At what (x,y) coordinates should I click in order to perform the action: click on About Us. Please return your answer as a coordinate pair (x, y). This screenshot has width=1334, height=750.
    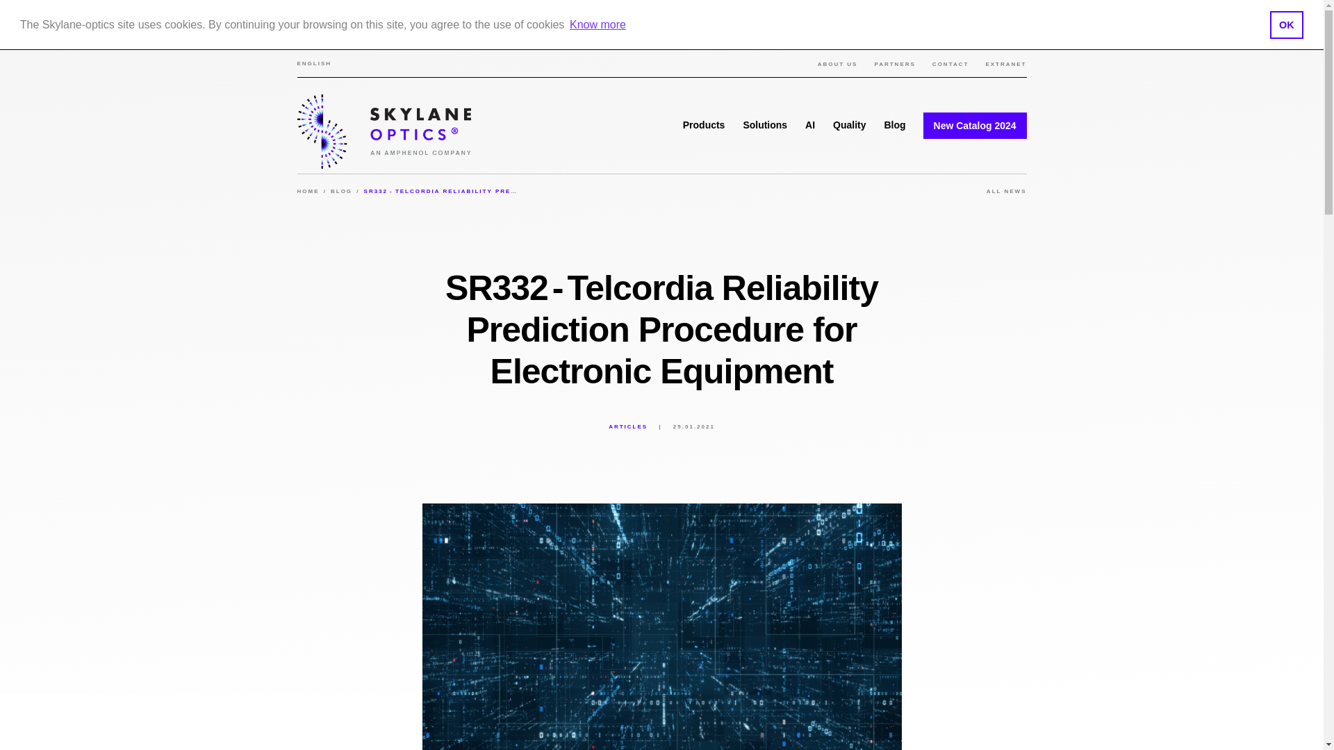
    Looking at the image, I should click on (837, 64).